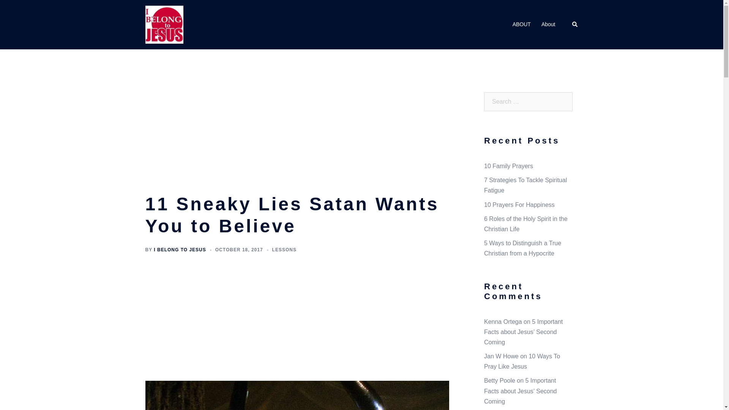 The image size is (729, 410). Describe the element at coordinates (300, 318) in the screenshot. I see `Advertisement` at that location.